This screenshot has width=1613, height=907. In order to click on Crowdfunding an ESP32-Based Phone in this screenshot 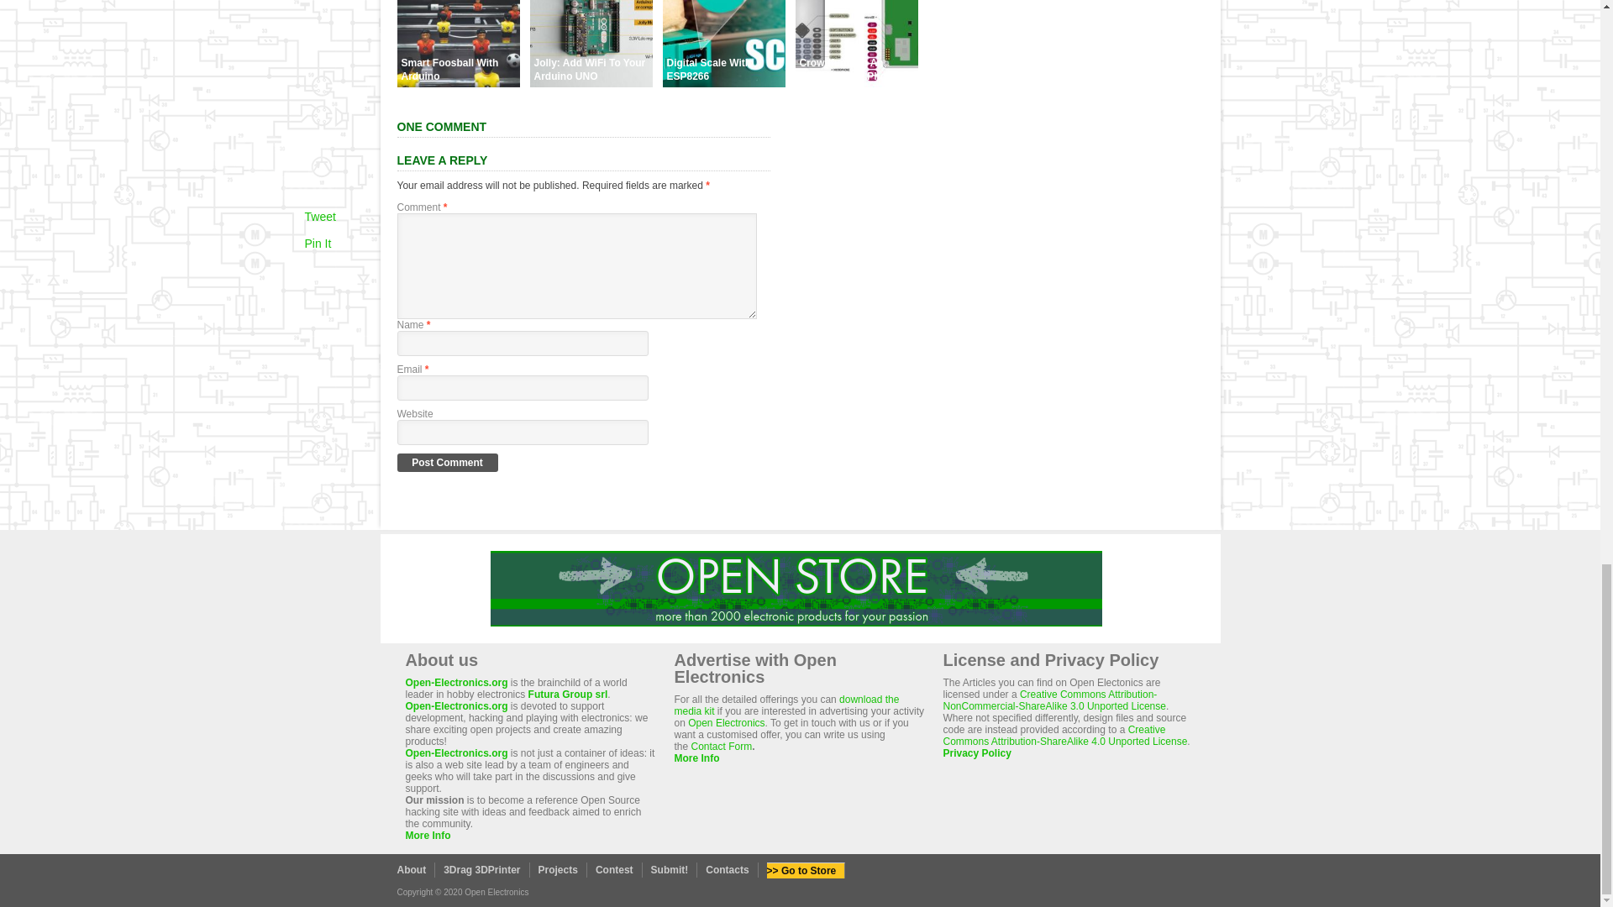, I will do `click(856, 82)`.